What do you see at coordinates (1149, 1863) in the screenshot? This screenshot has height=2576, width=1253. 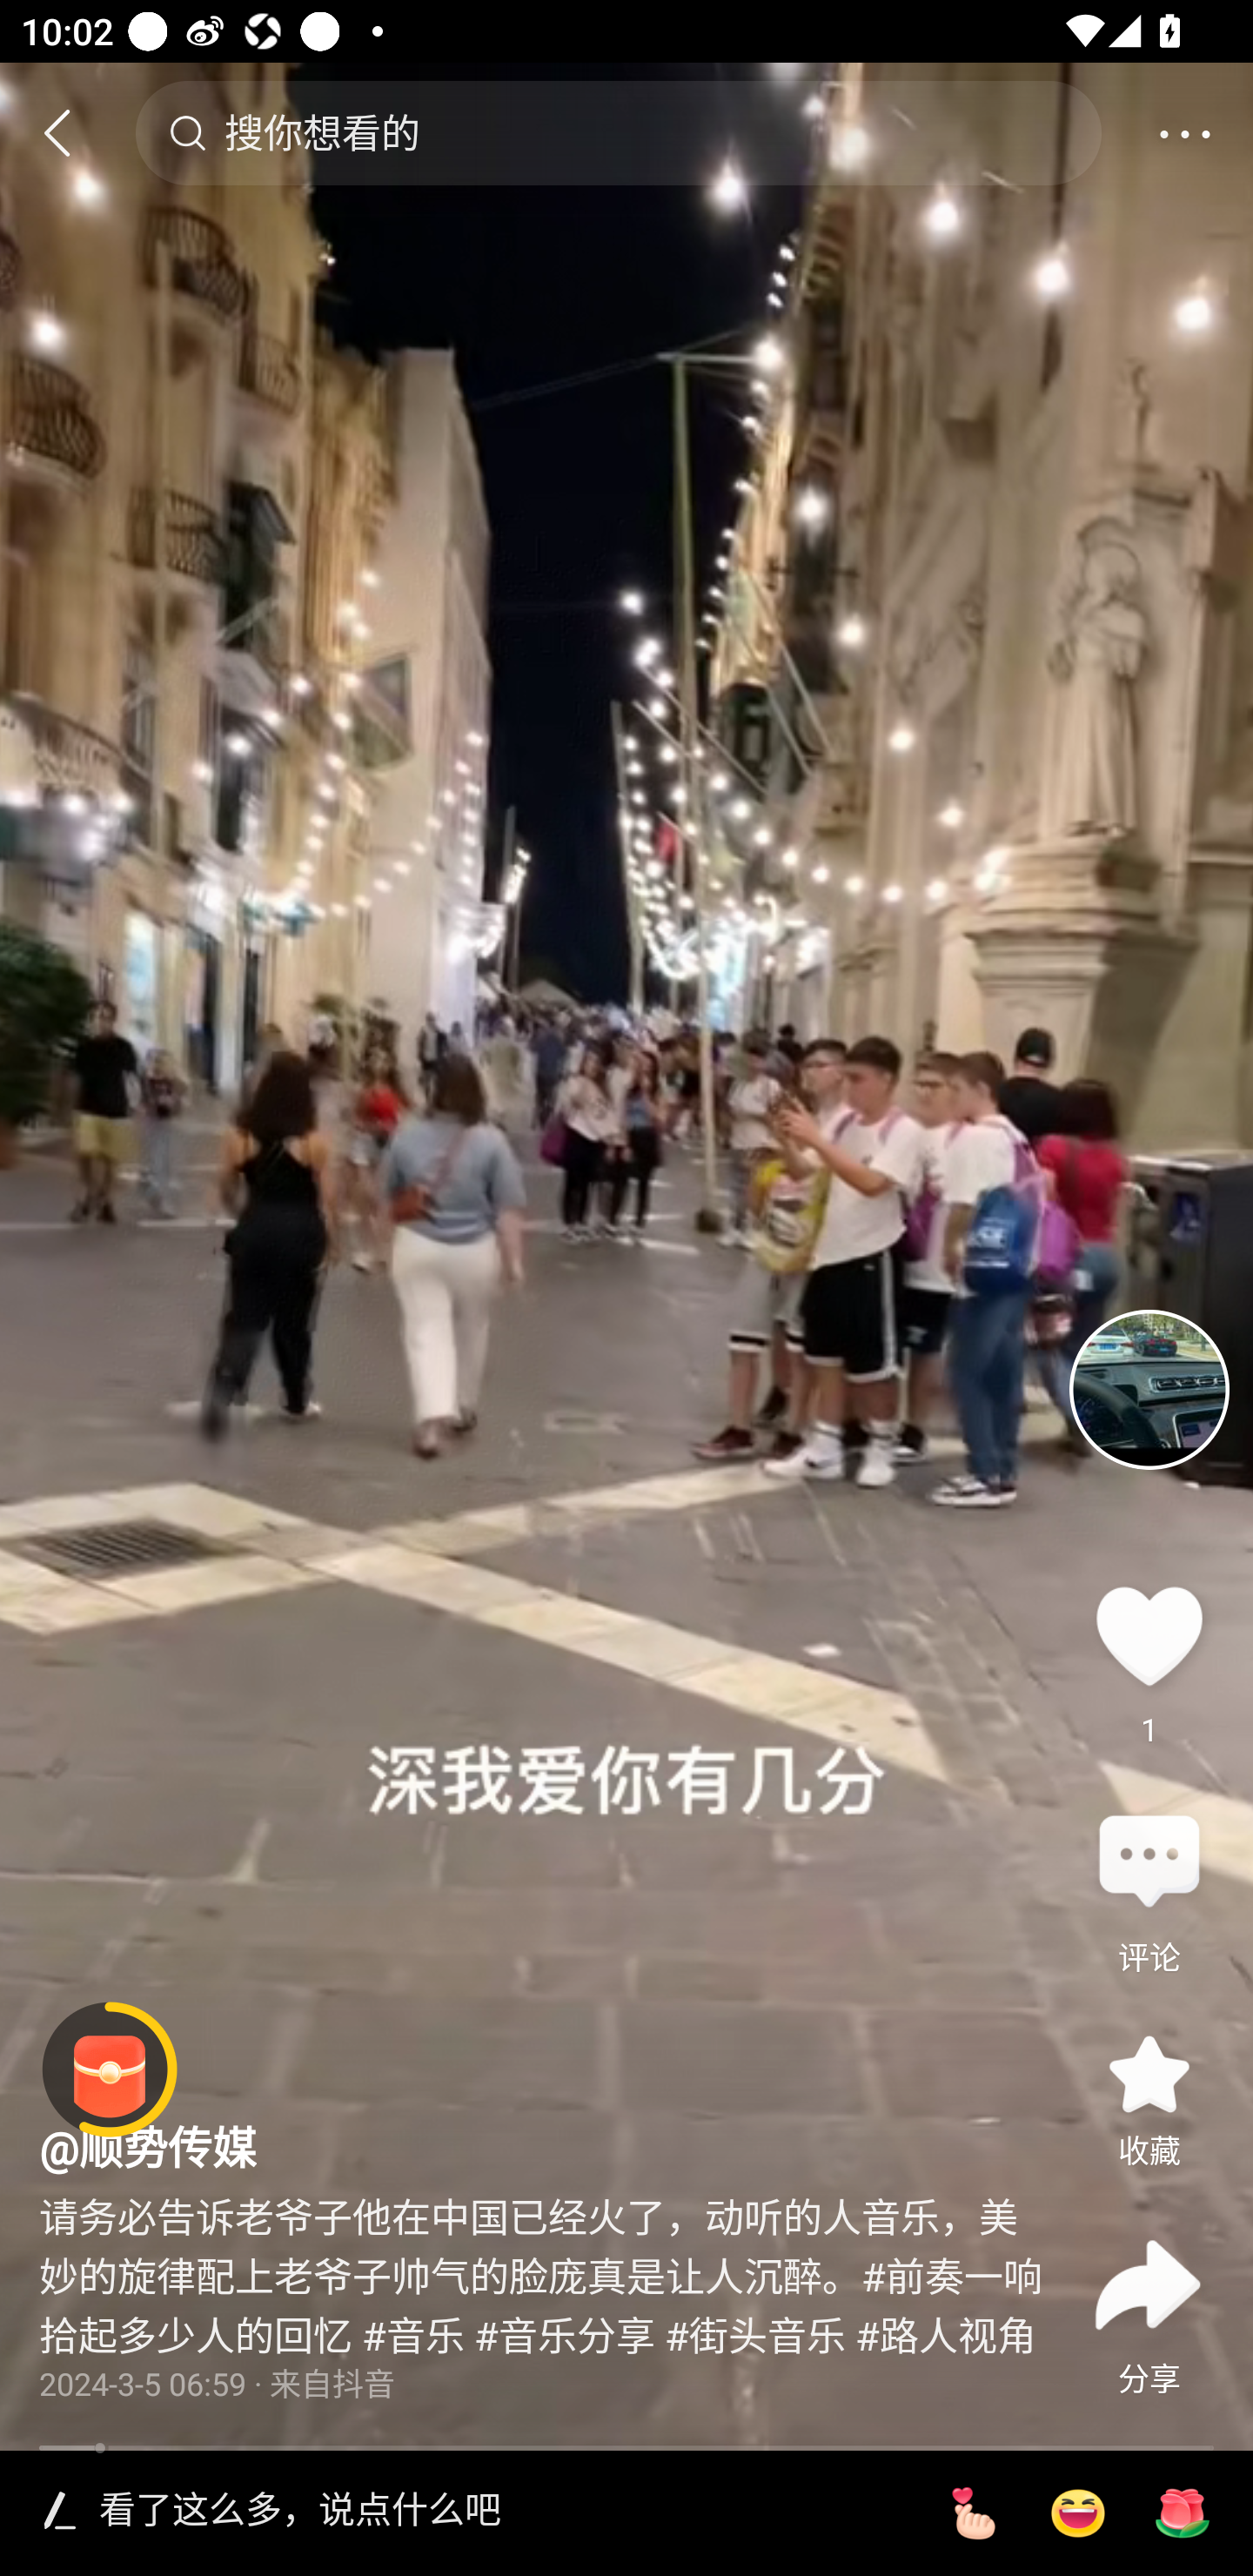 I see `评论 评论 评论` at bounding box center [1149, 1863].